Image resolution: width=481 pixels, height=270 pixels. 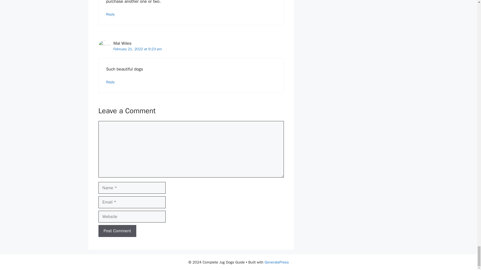 What do you see at coordinates (117, 231) in the screenshot?
I see `Post Comment` at bounding box center [117, 231].